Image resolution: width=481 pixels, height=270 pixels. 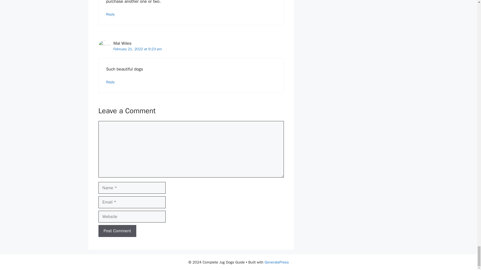 What do you see at coordinates (117, 231) in the screenshot?
I see `Post Comment` at bounding box center [117, 231].